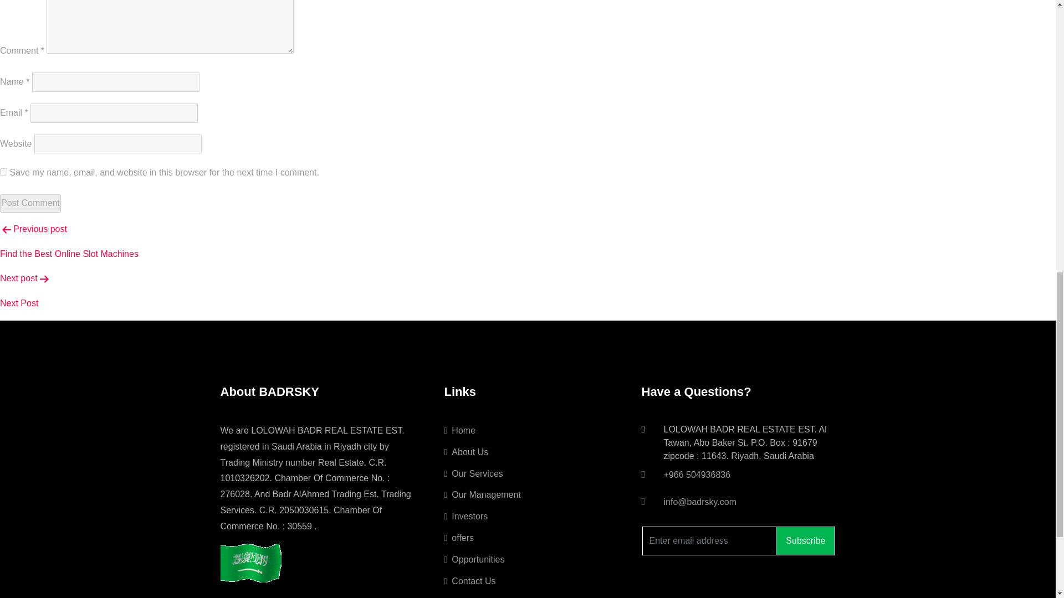 This screenshot has width=1064, height=598. What do you see at coordinates (805, 541) in the screenshot?
I see `Subscribe` at bounding box center [805, 541].